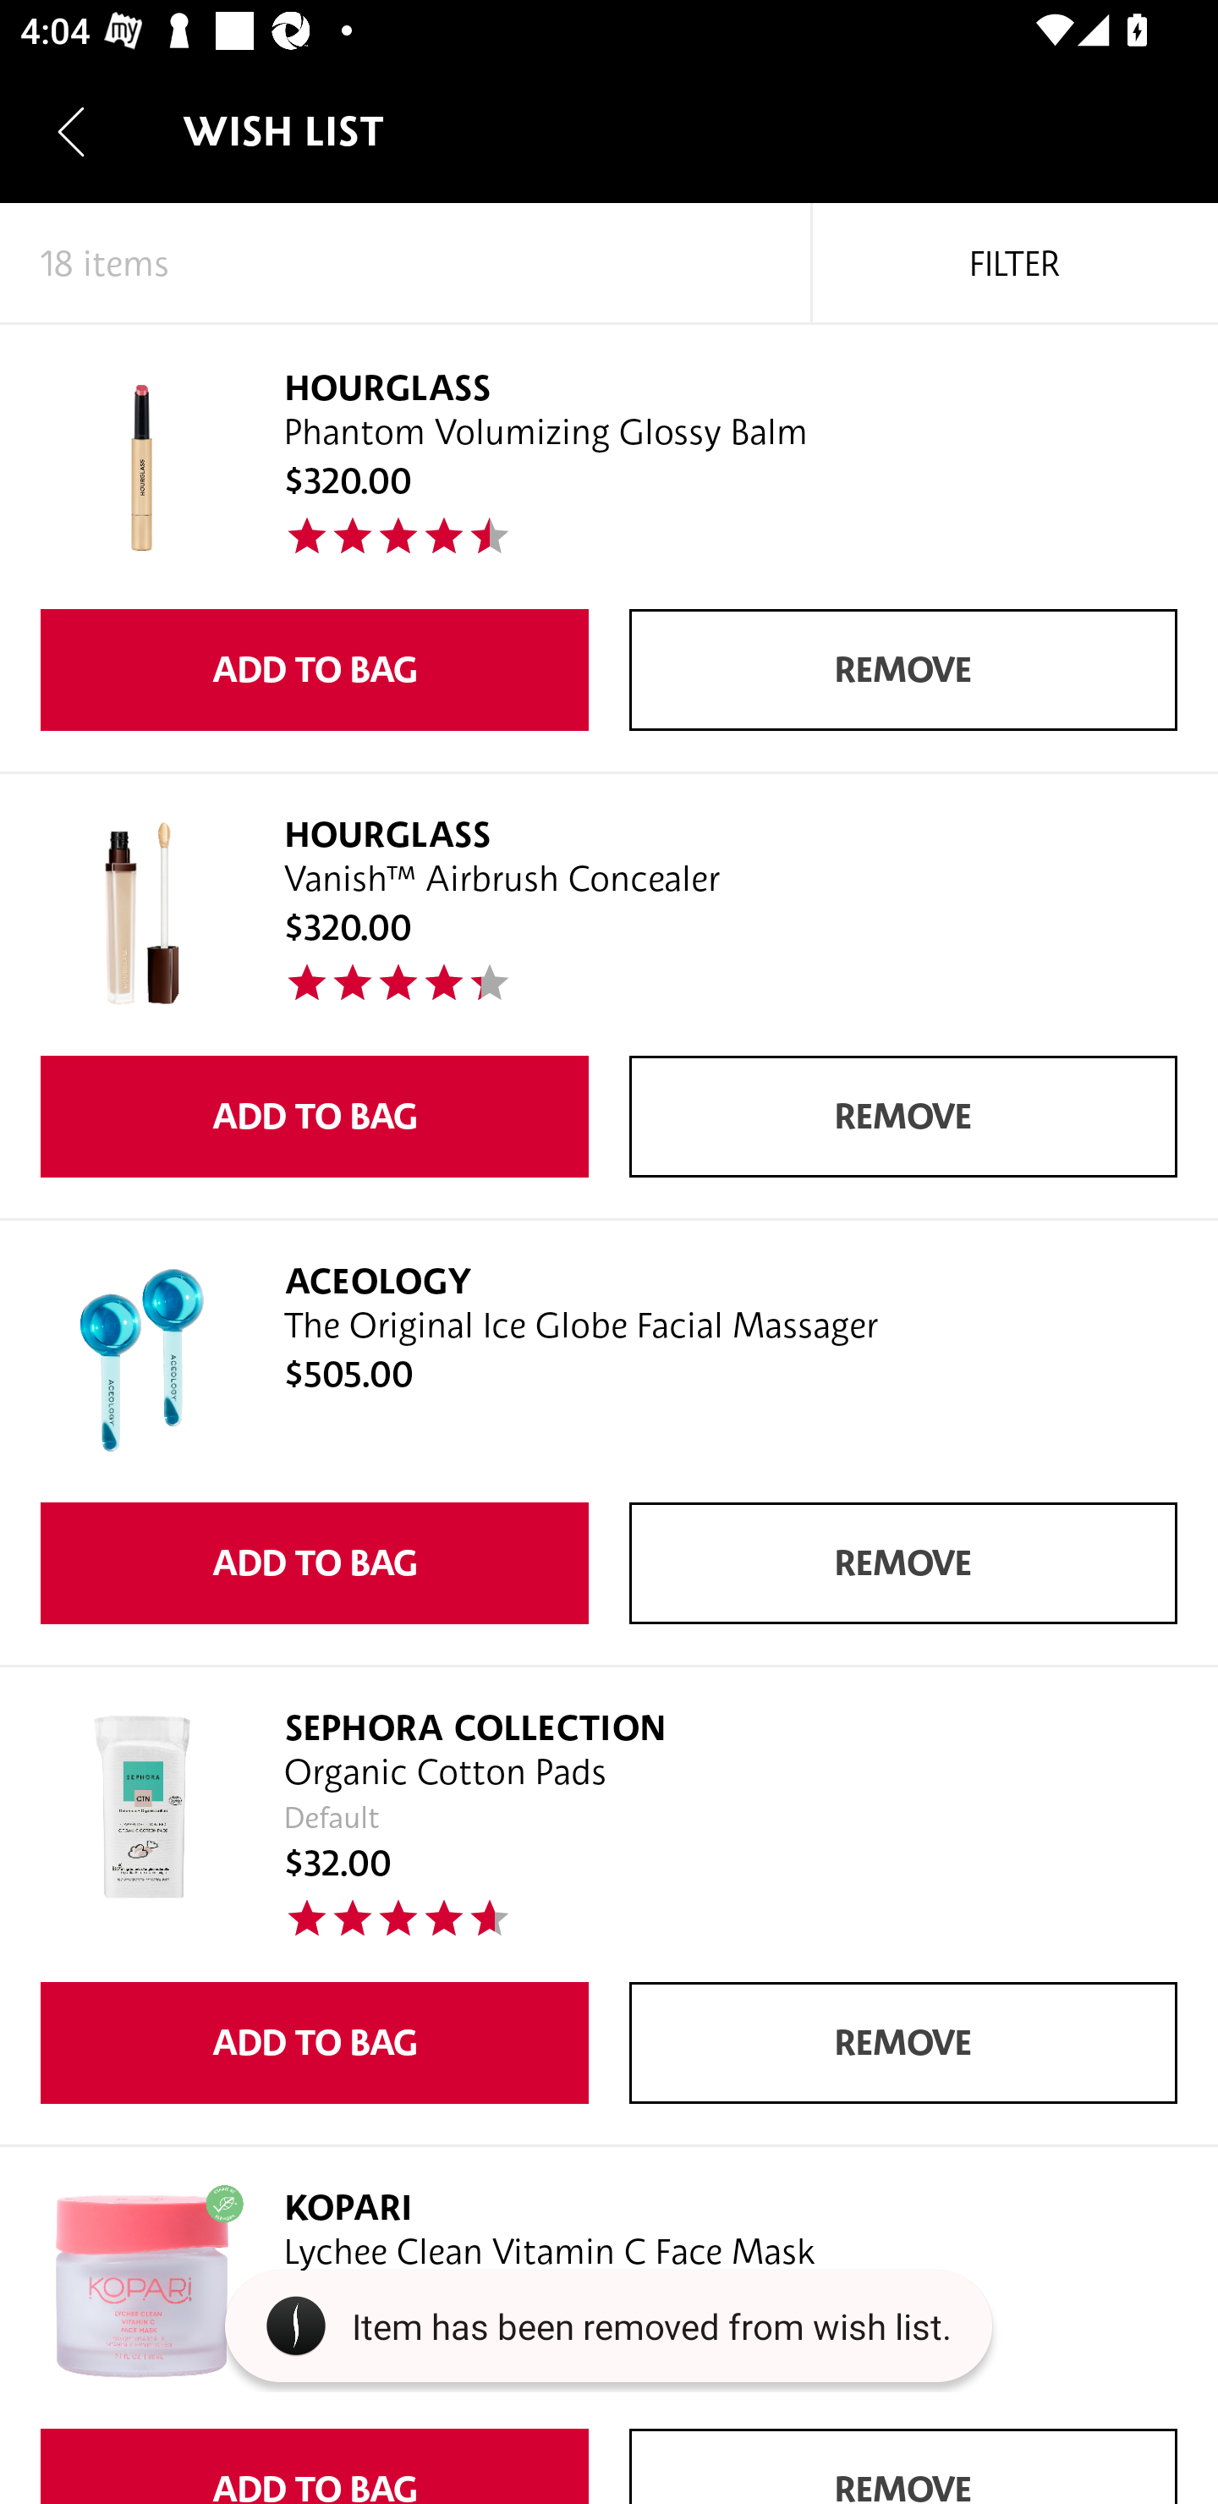 The width and height of the screenshot is (1218, 2504). What do you see at coordinates (903, 2043) in the screenshot?
I see `REMOVE` at bounding box center [903, 2043].